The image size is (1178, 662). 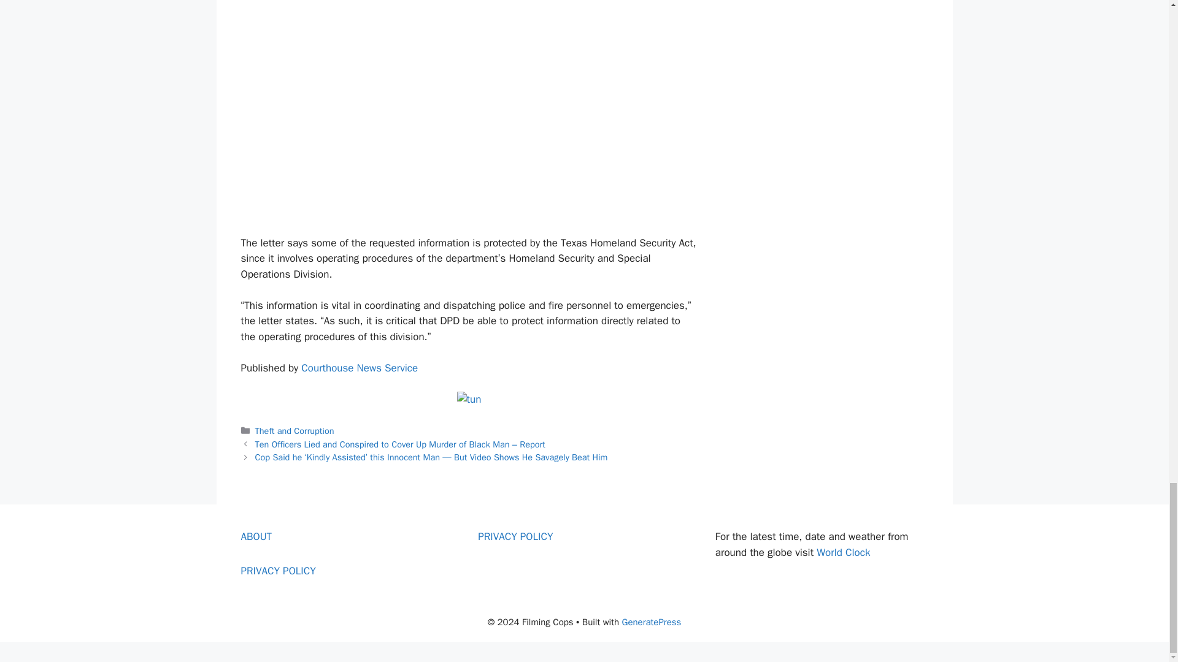 I want to click on PRIVACY POLICY, so click(x=515, y=536).